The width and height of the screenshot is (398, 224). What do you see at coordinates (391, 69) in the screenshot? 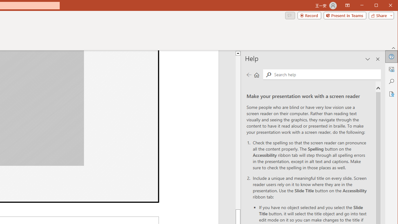
I see `Alt Text` at bounding box center [391, 69].